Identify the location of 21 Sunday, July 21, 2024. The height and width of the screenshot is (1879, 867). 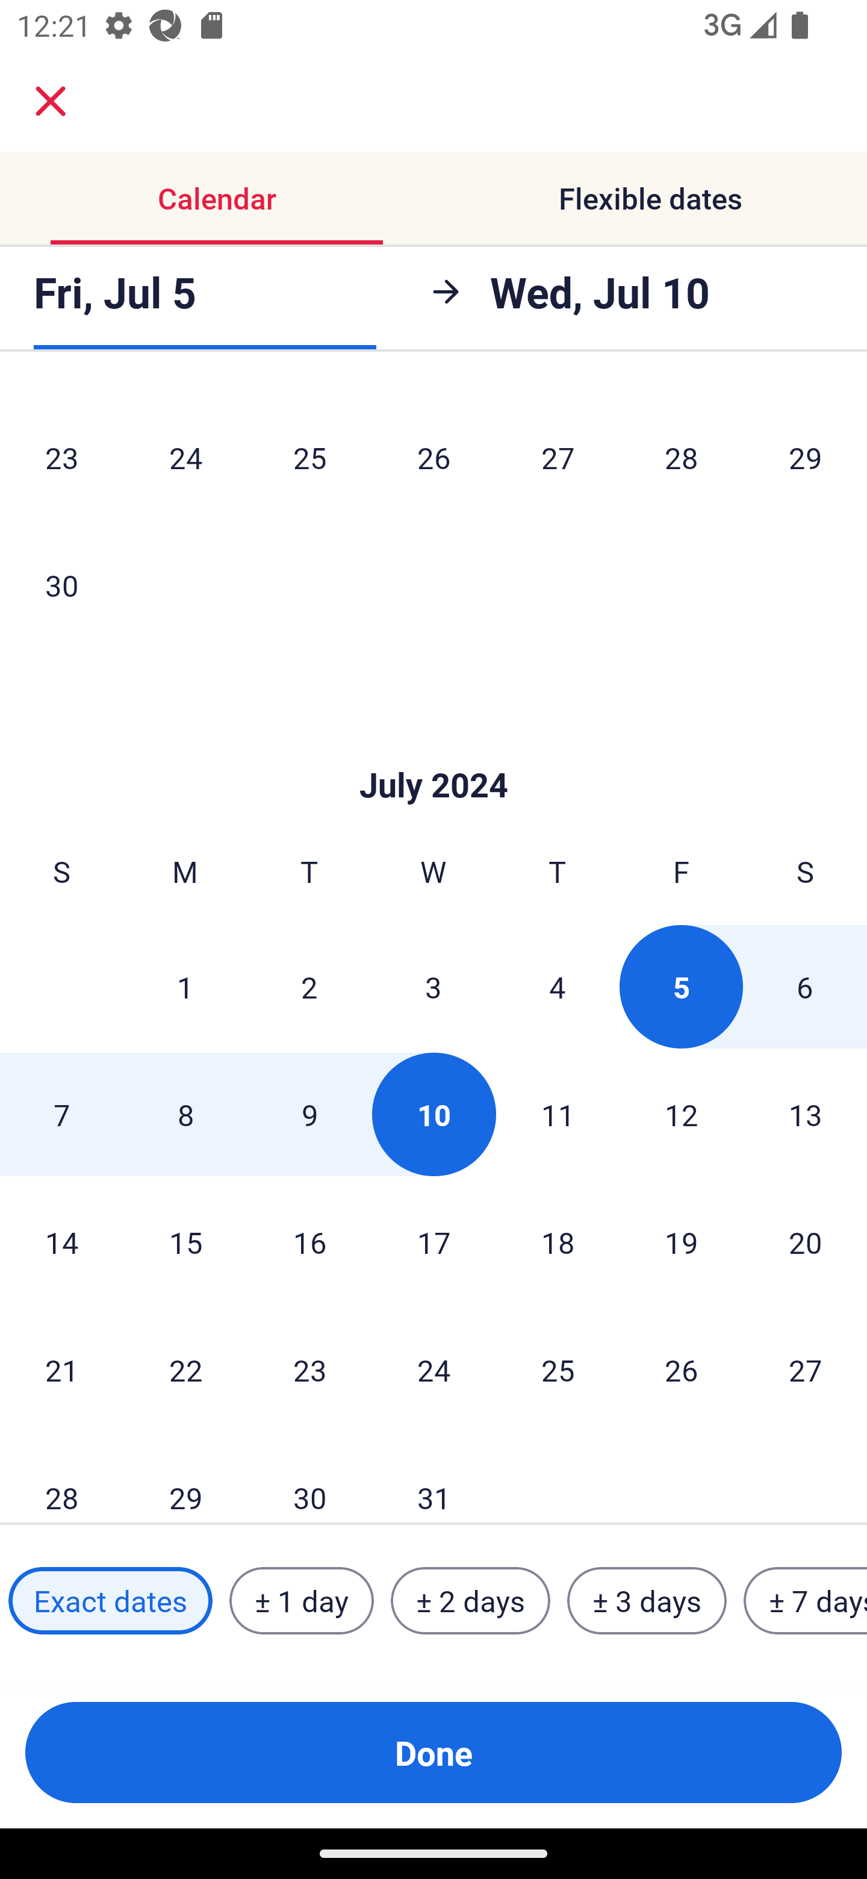
(61, 1370).